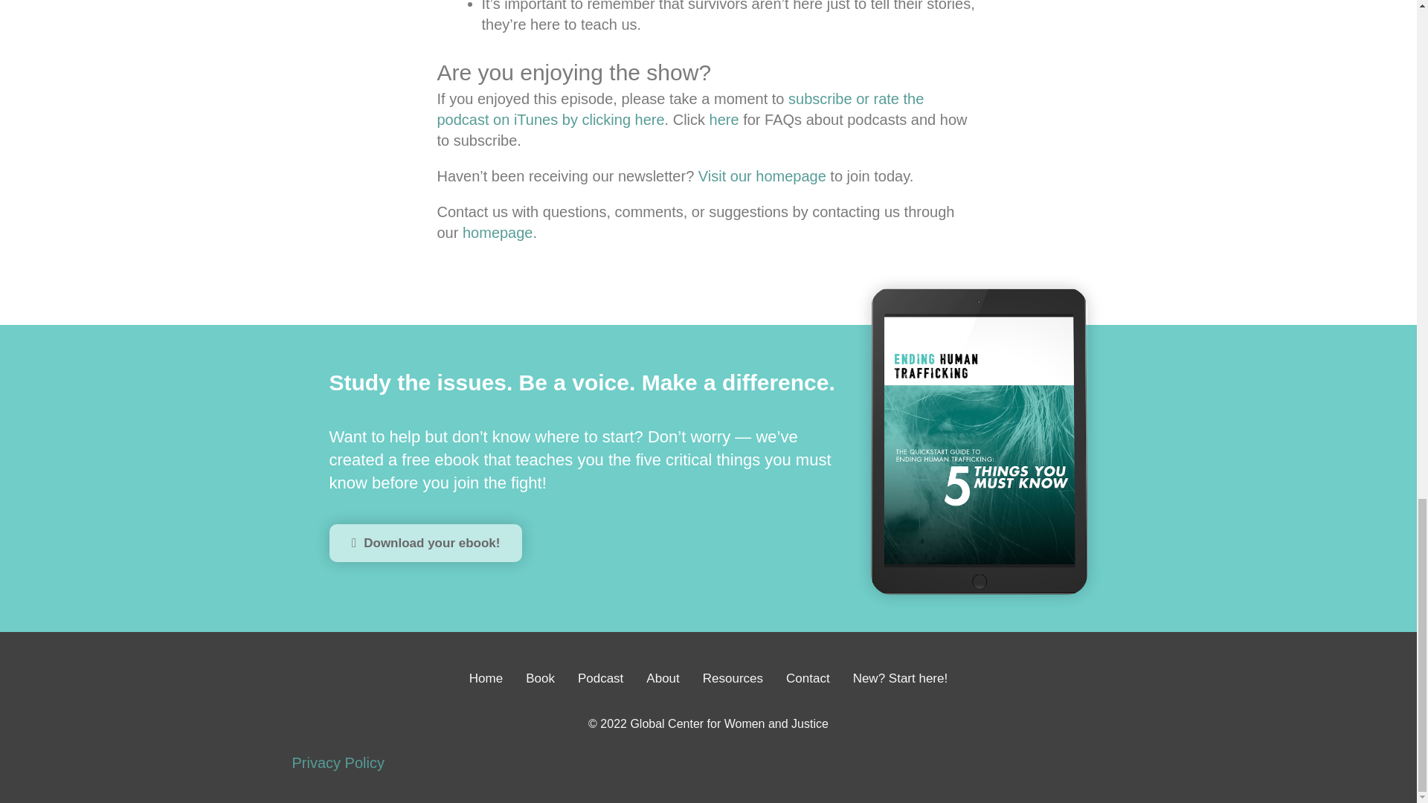 The image size is (1428, 803). What do you see at coordinates (338, 763) in the screenshot?
I see `Privacy Policy ` at bounding box center [338, 763].